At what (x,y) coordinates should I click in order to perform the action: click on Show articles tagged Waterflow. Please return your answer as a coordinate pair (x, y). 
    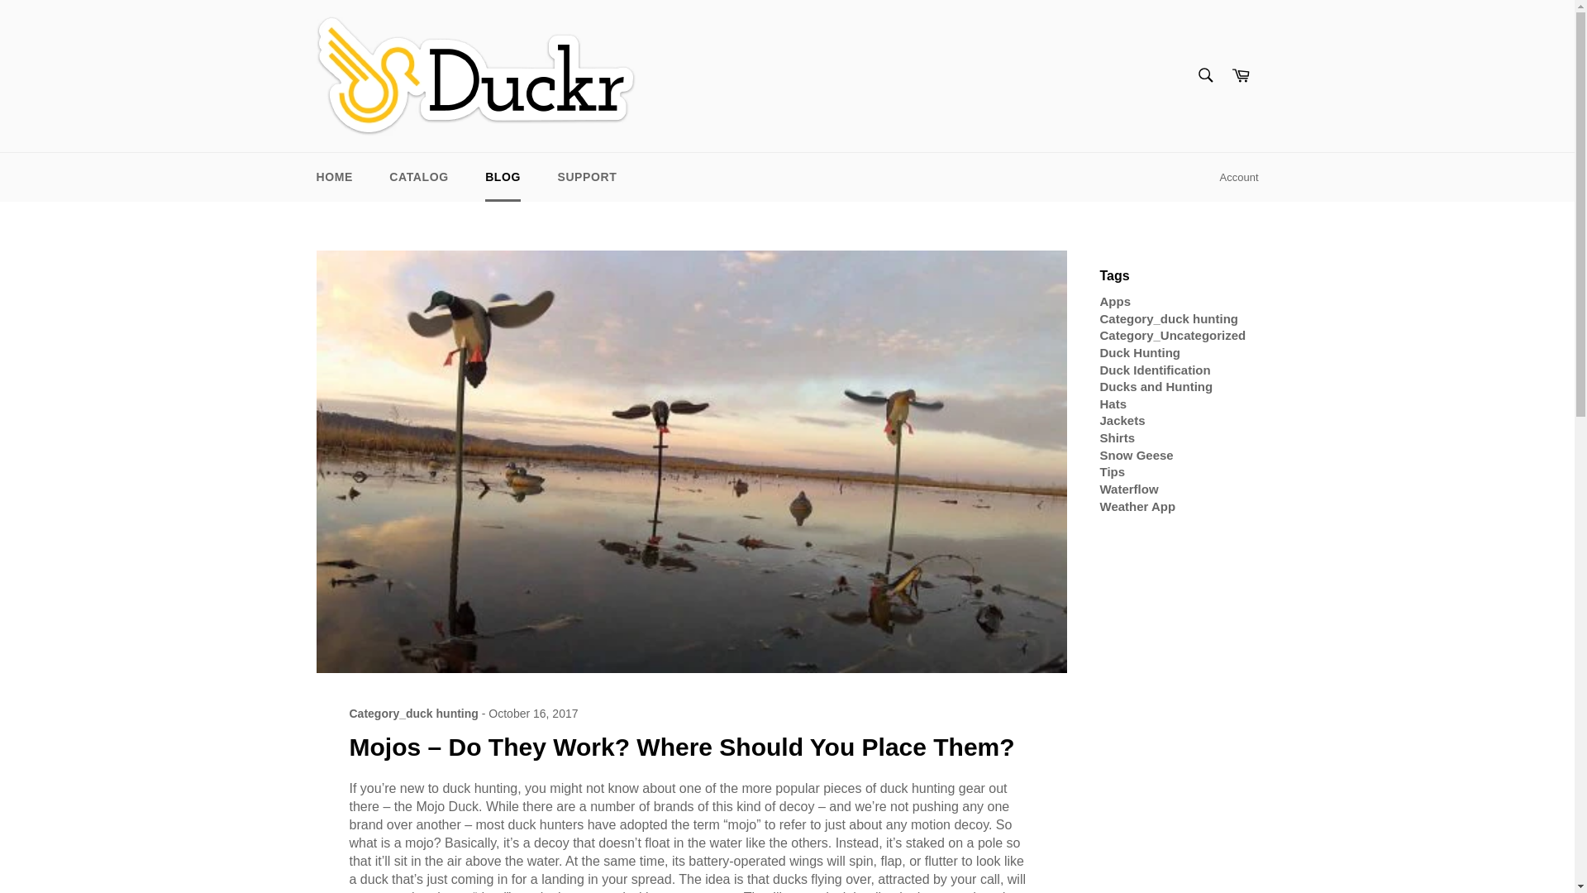
    Looking at the image, I should click on (1129, 489).